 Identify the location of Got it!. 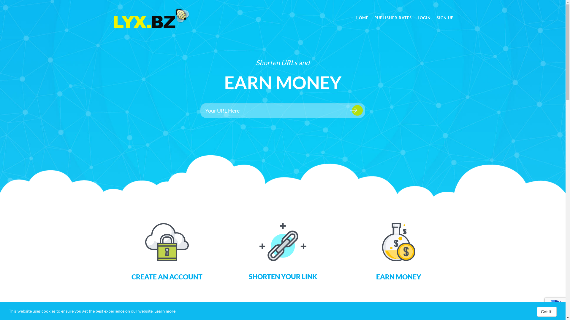
(547, 312).